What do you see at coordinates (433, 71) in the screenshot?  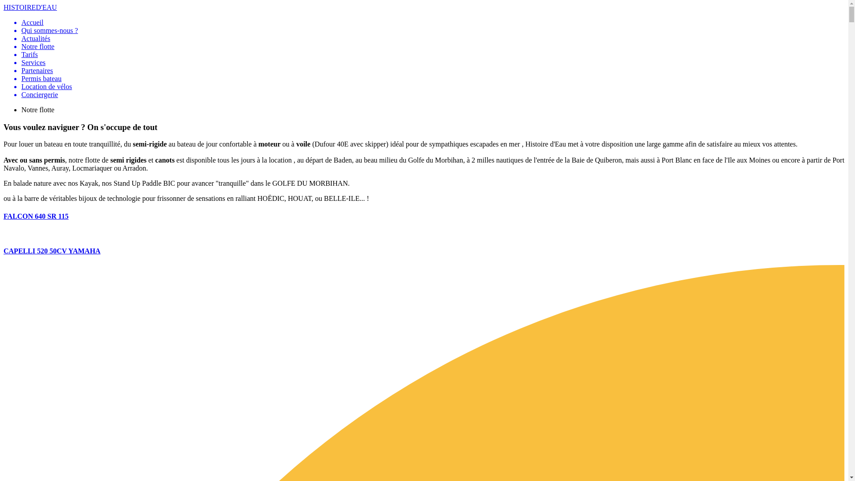 I see `Partenaires` at bounding box center [433, 71].